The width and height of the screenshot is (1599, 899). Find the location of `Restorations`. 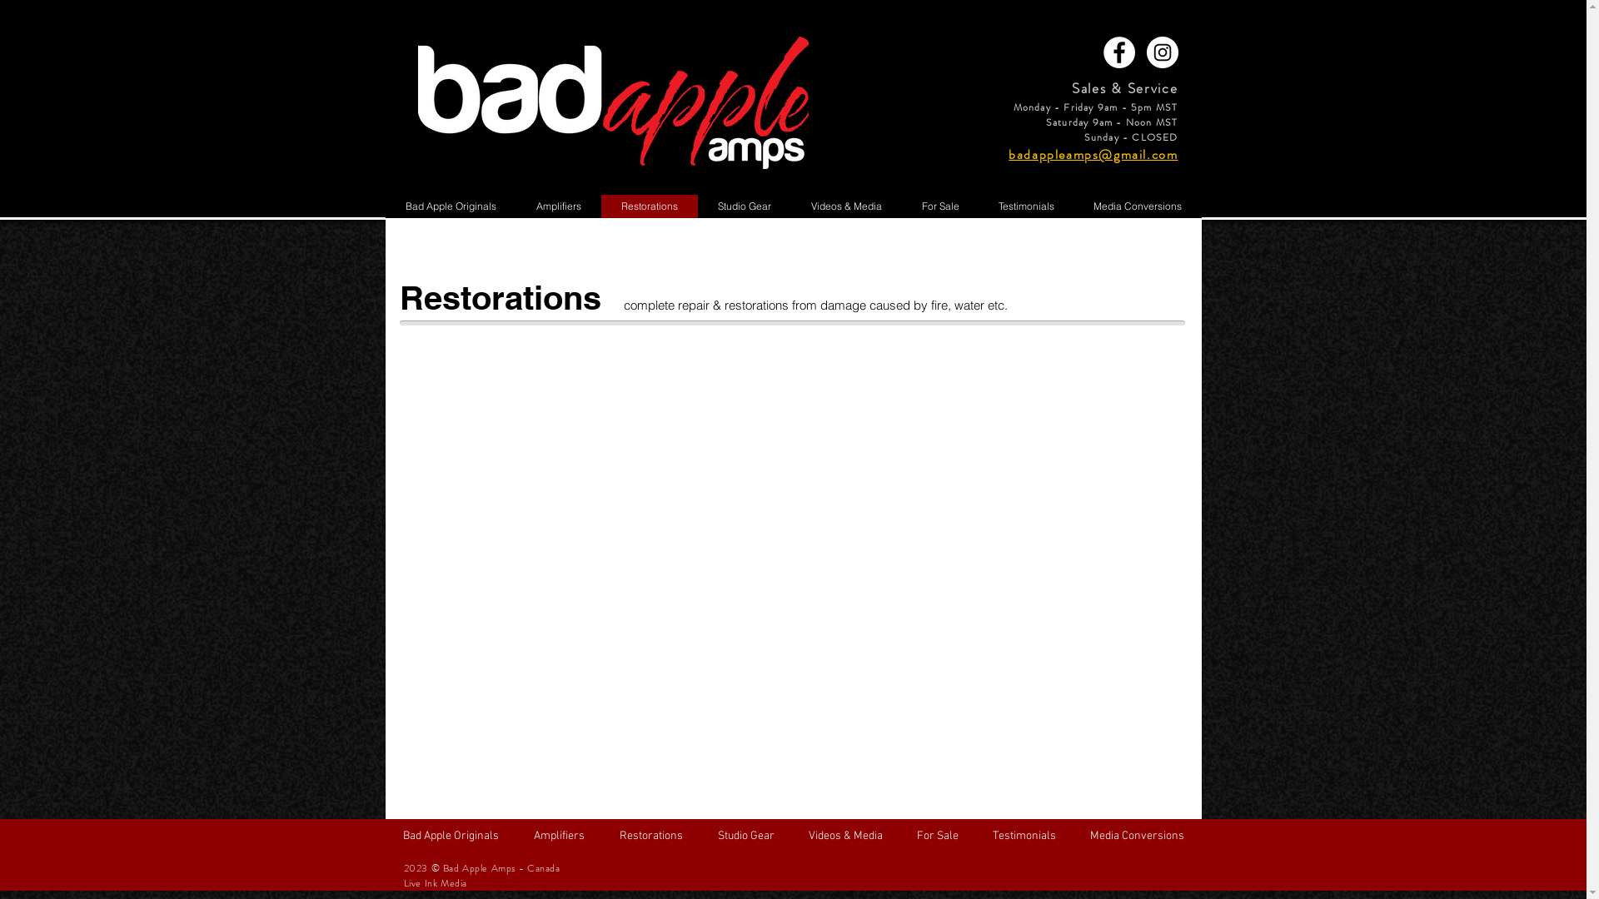

Restorations is located at coordinates (650, 837).